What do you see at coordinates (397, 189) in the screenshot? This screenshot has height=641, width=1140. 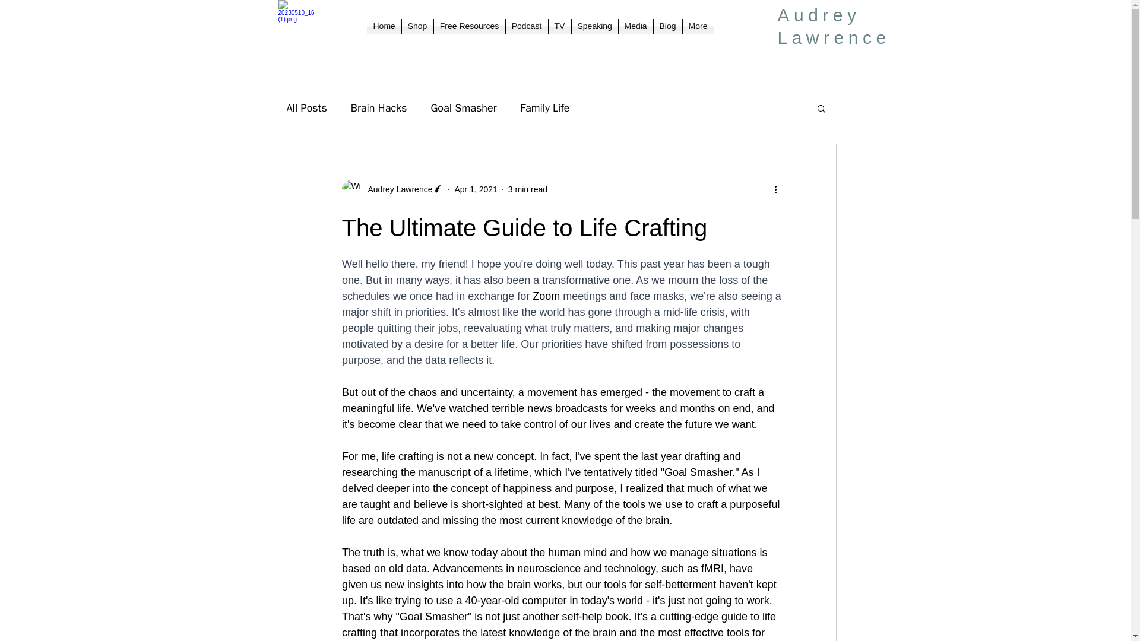 I see `Audrey Lawrence` at bounding box center [397, 189].